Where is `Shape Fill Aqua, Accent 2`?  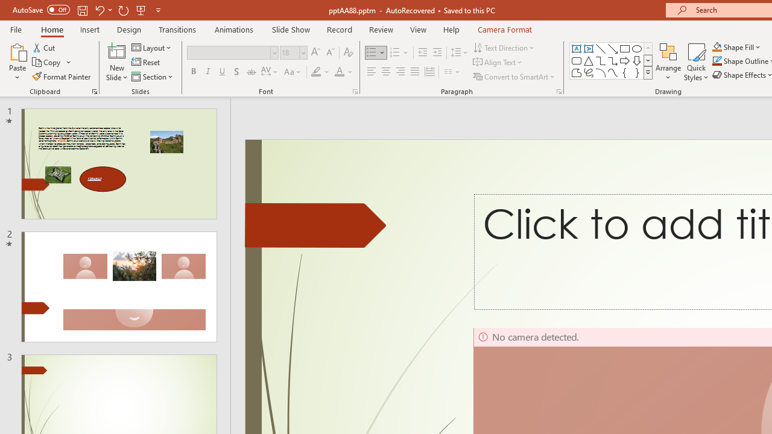
Shape Fill Aqua, Accent 2 is located at coordinates (717, 47).